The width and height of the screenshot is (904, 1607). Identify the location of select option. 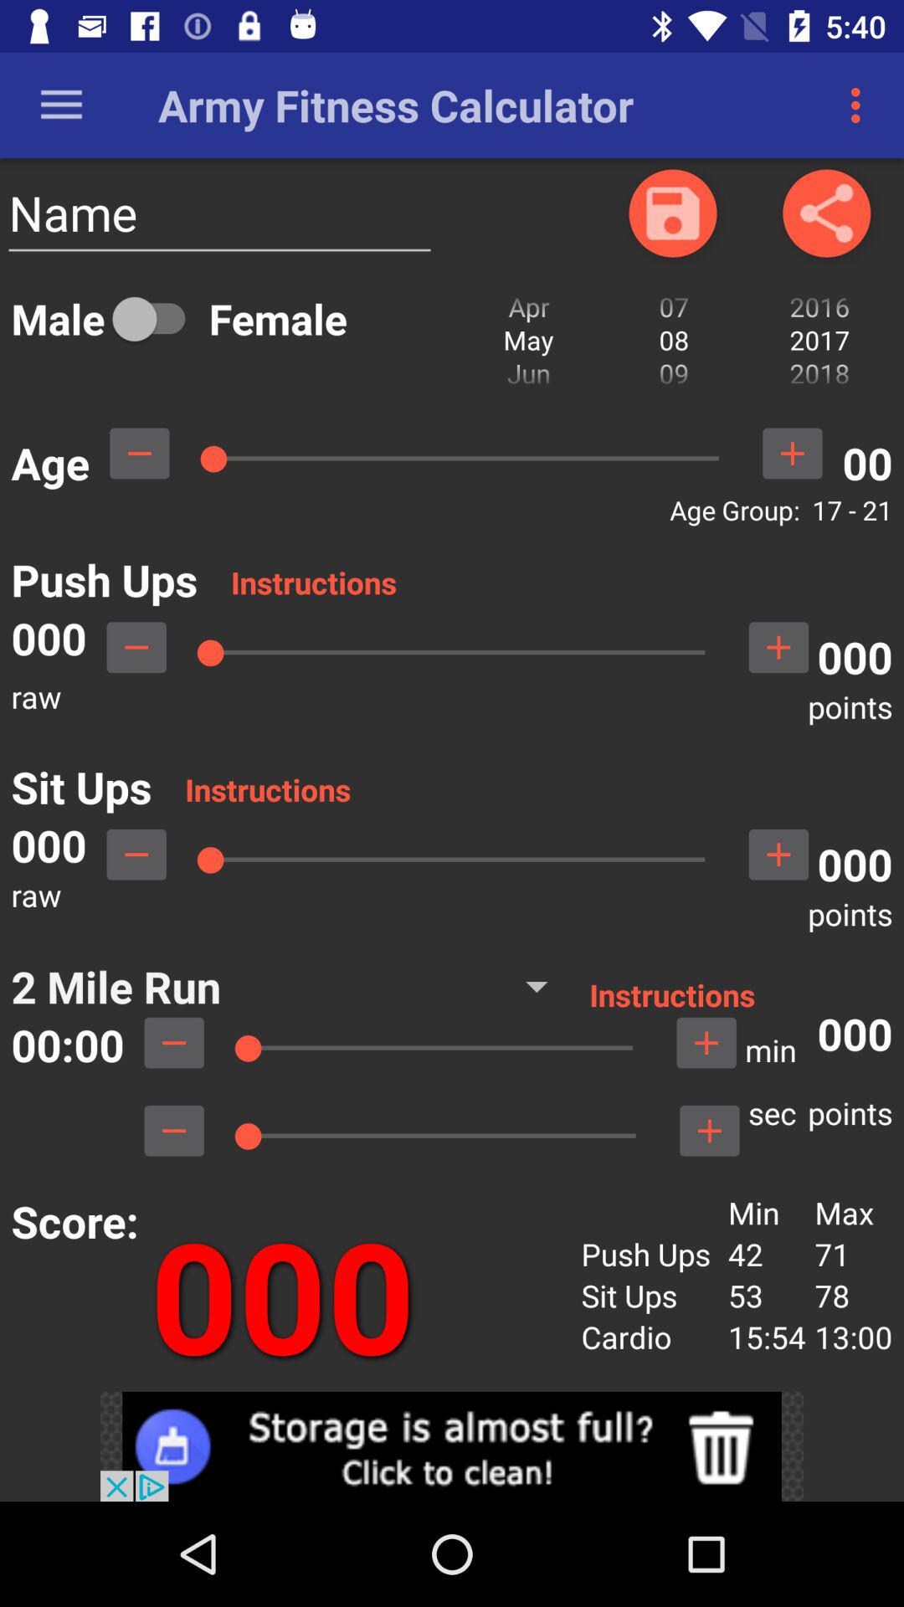
(157, 318).